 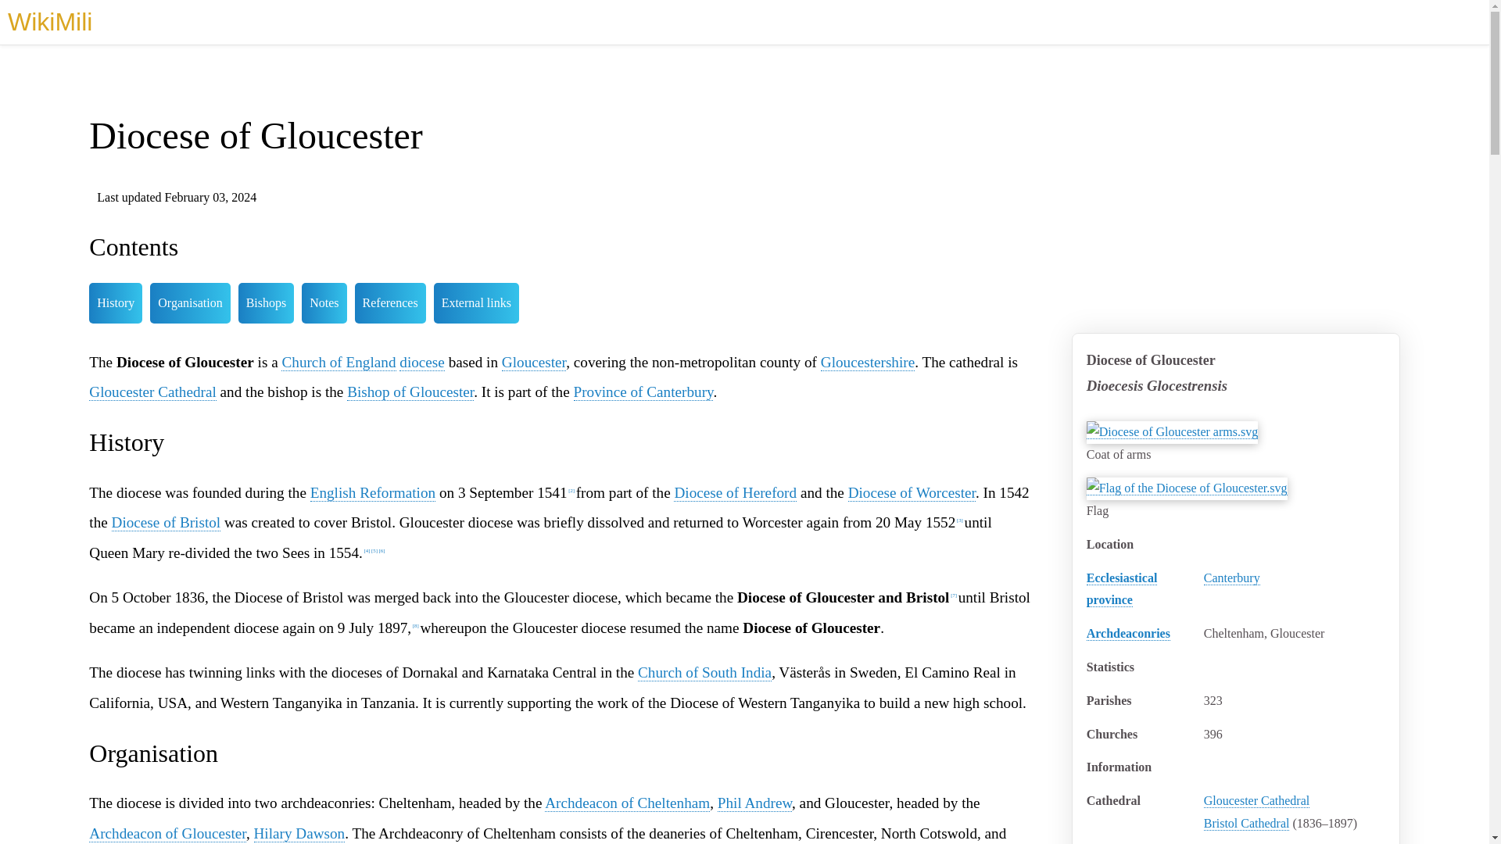 I want to click on Ecclesiastical province, so click(x=1122, y=589).